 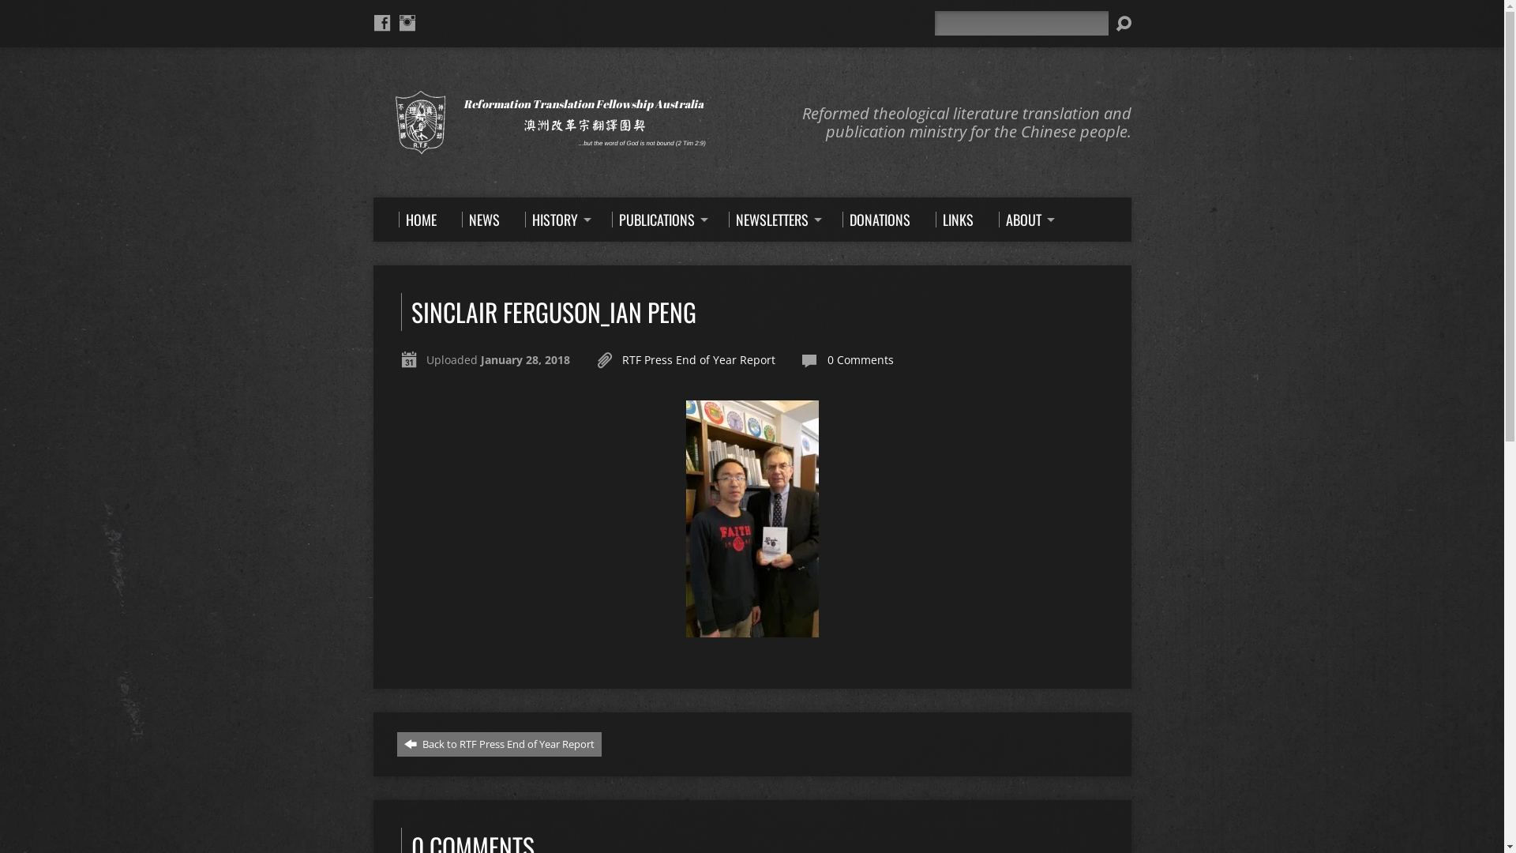 What do you see at coordinates (1123, 24) in the screenshot?
I see `Search` at bounding box center [1123, 24].